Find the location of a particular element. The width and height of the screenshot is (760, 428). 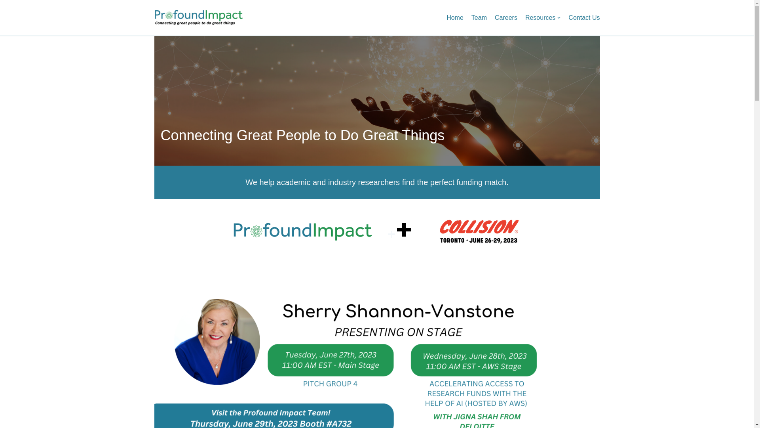

Contact Us is located at coordinates (584, 18).